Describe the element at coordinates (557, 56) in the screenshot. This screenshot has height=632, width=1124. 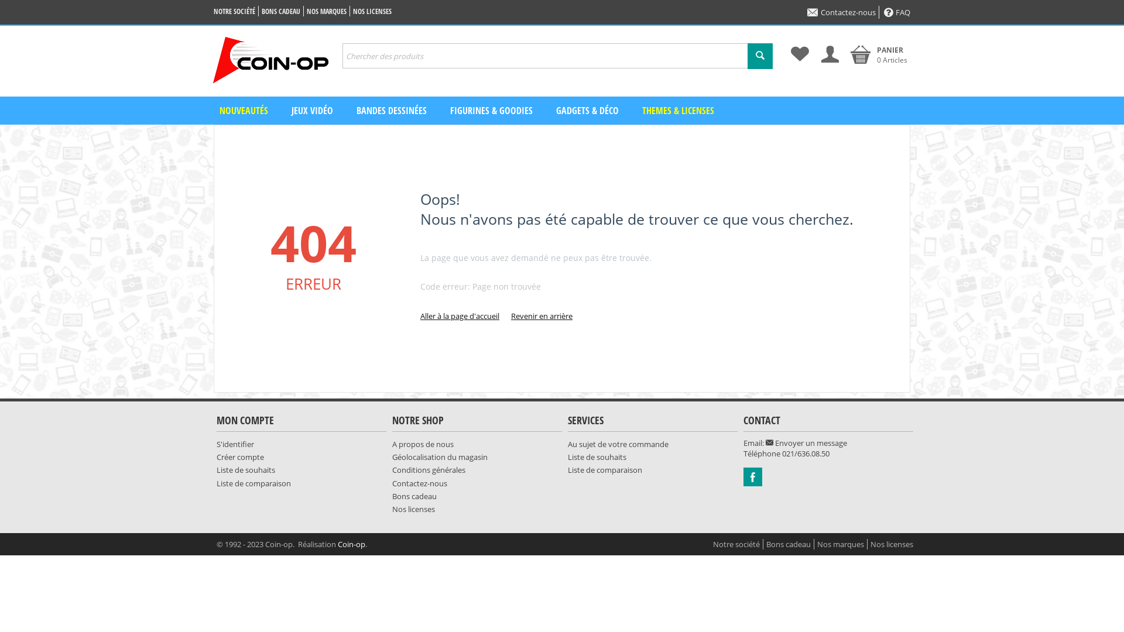
I see `Chercher des produits` at that location.